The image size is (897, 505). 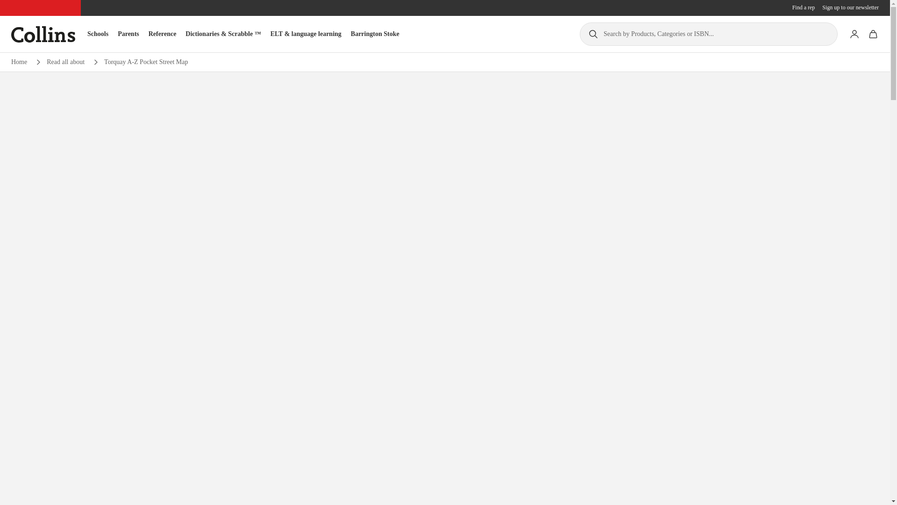 I want to click on Reference, so click(x=163, y=34).